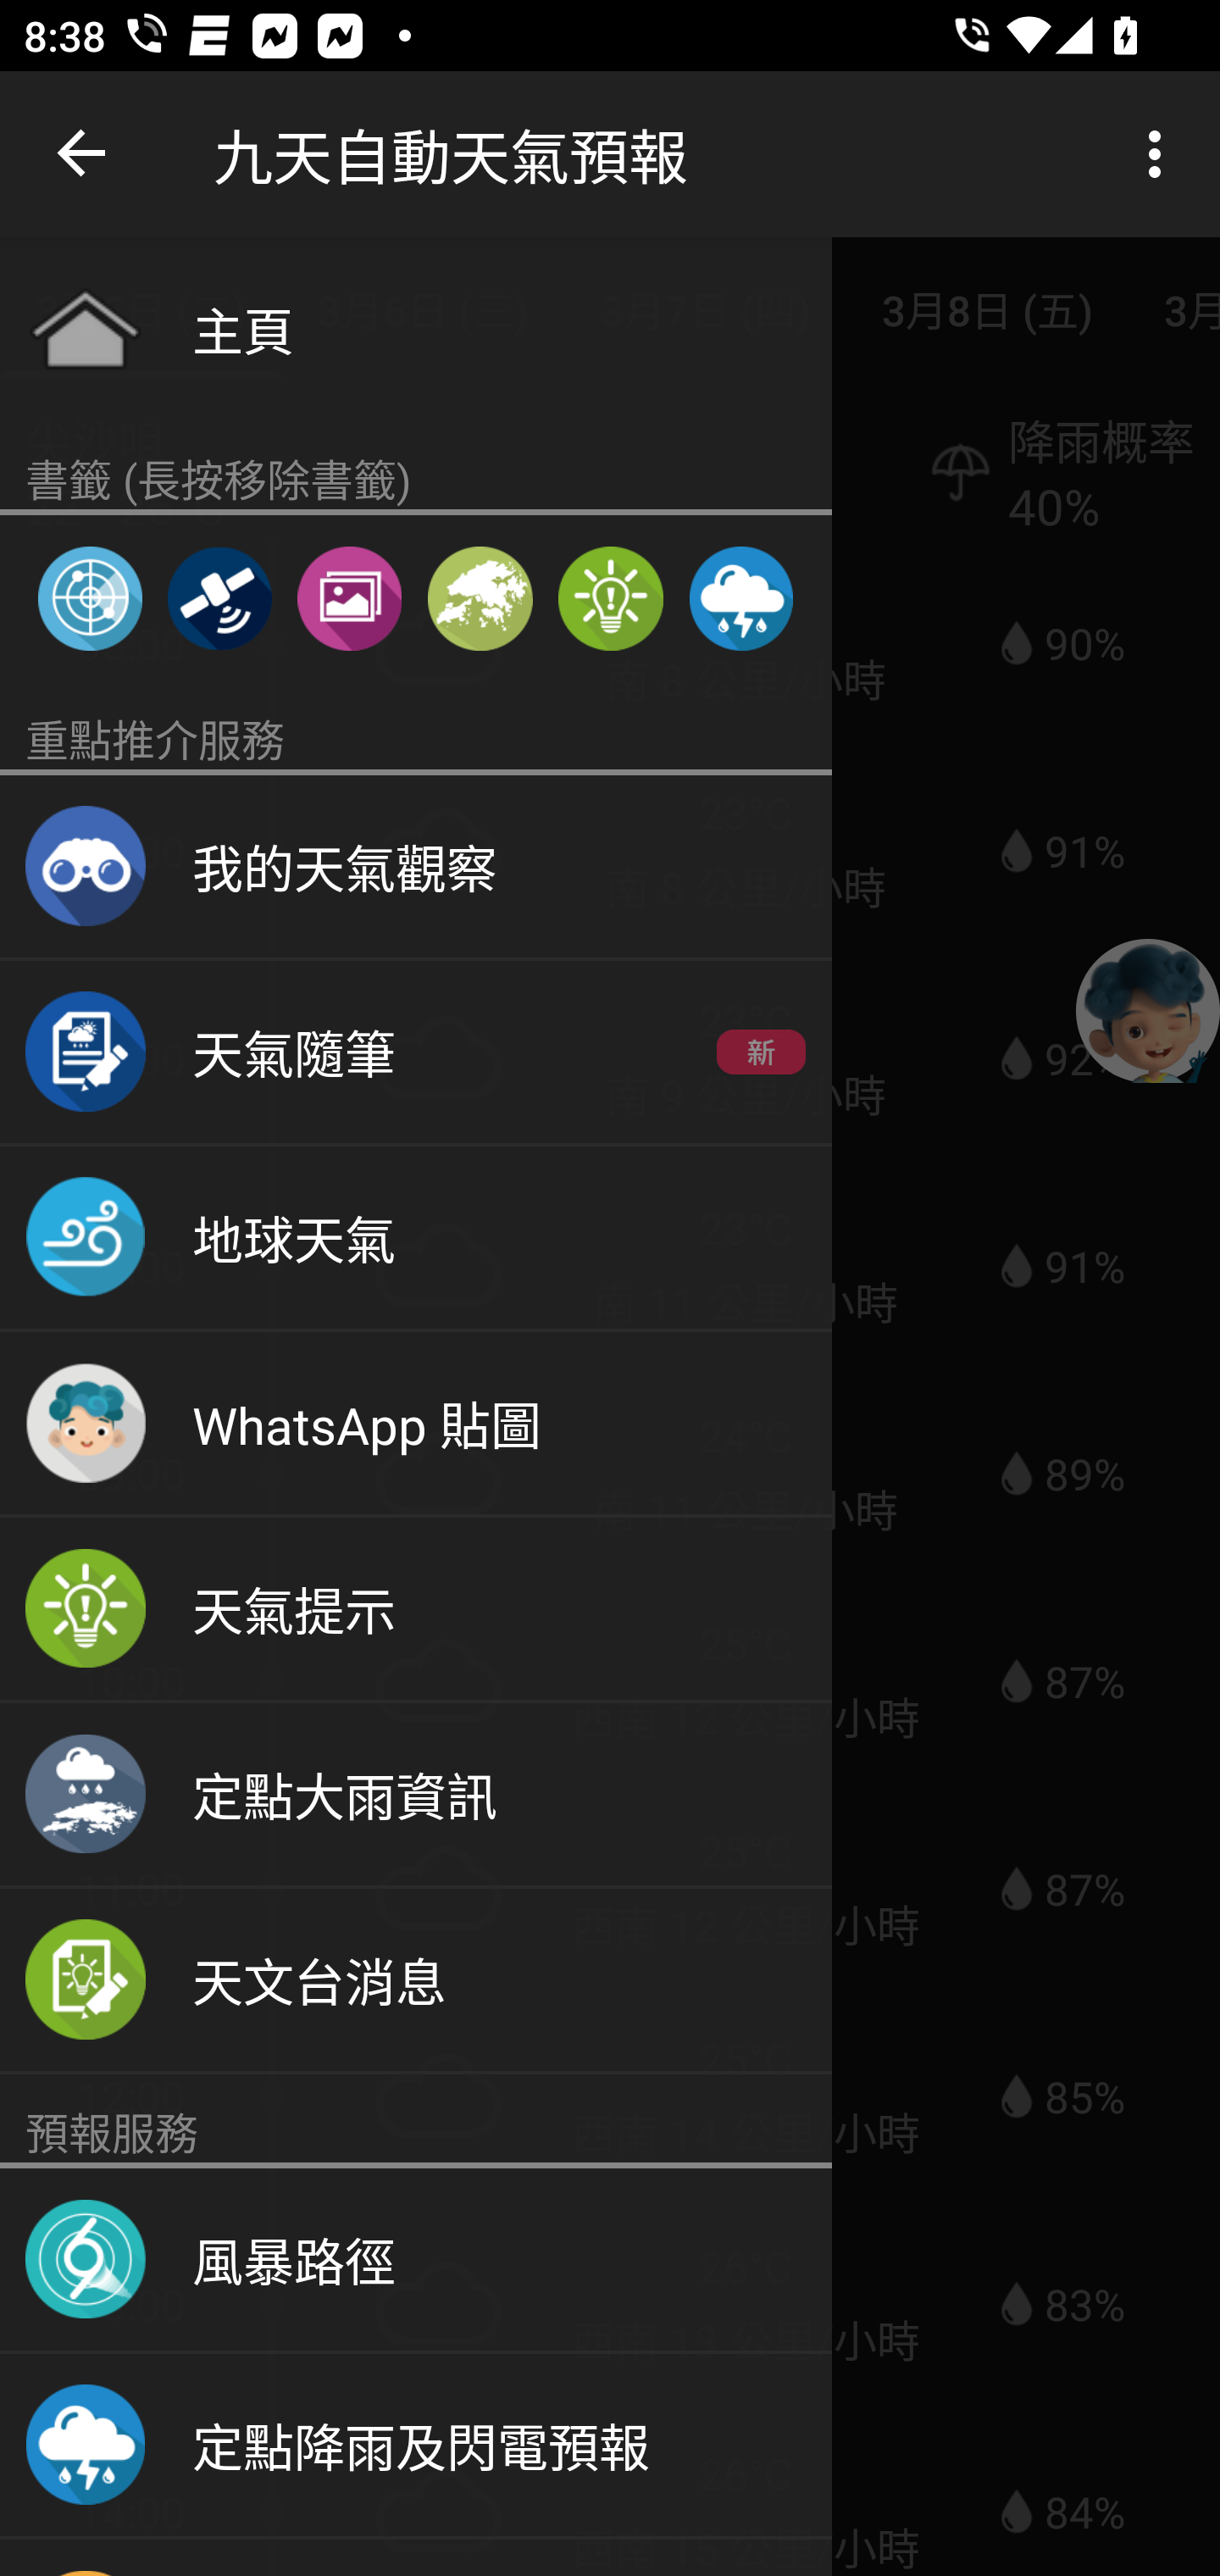 The height and width of the screenshot is (2576, 1220). What do you see at coordinates (416, 1610) in the screenshot?
I see `天氣提示` at bounding box center [416, 1610].